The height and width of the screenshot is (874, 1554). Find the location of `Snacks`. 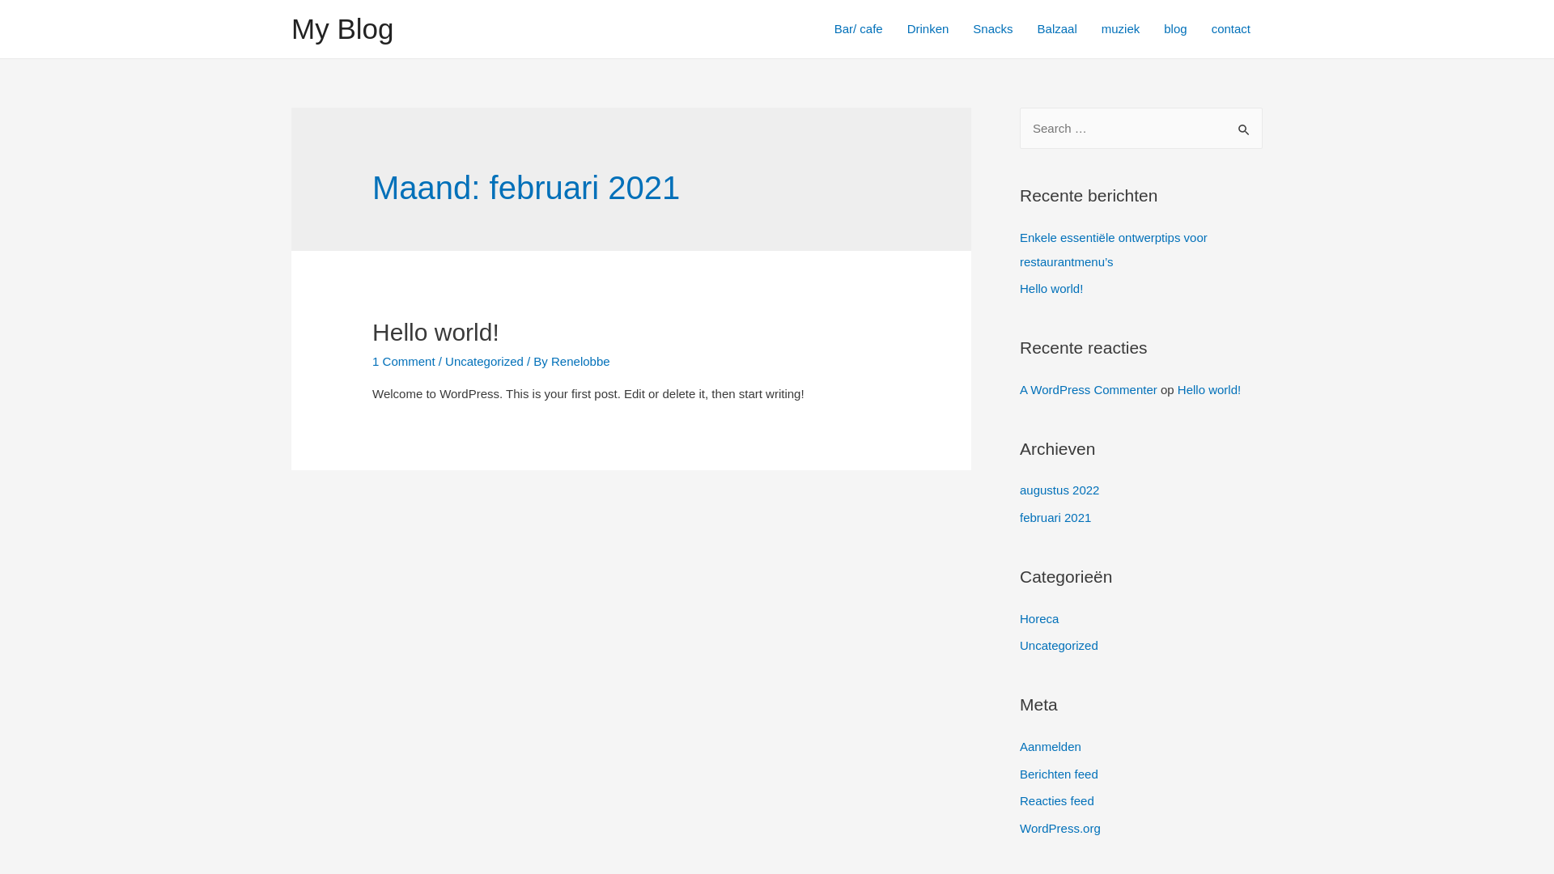

Snacks is located at coordinates (992, 29).